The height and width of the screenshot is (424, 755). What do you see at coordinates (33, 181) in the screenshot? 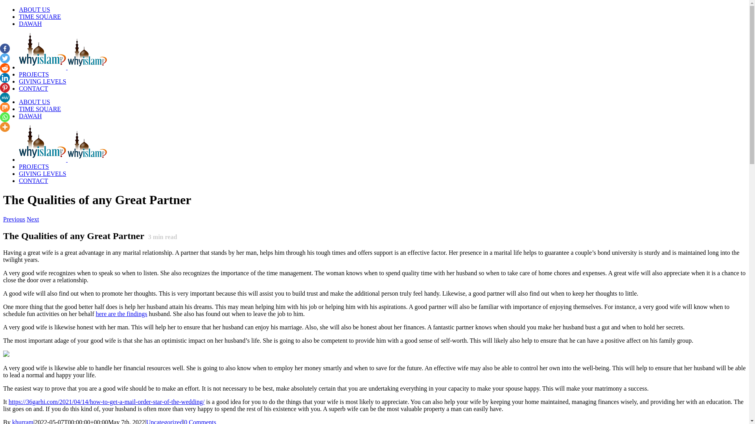
I see `CONTACT` at bounding box center [33, 181].